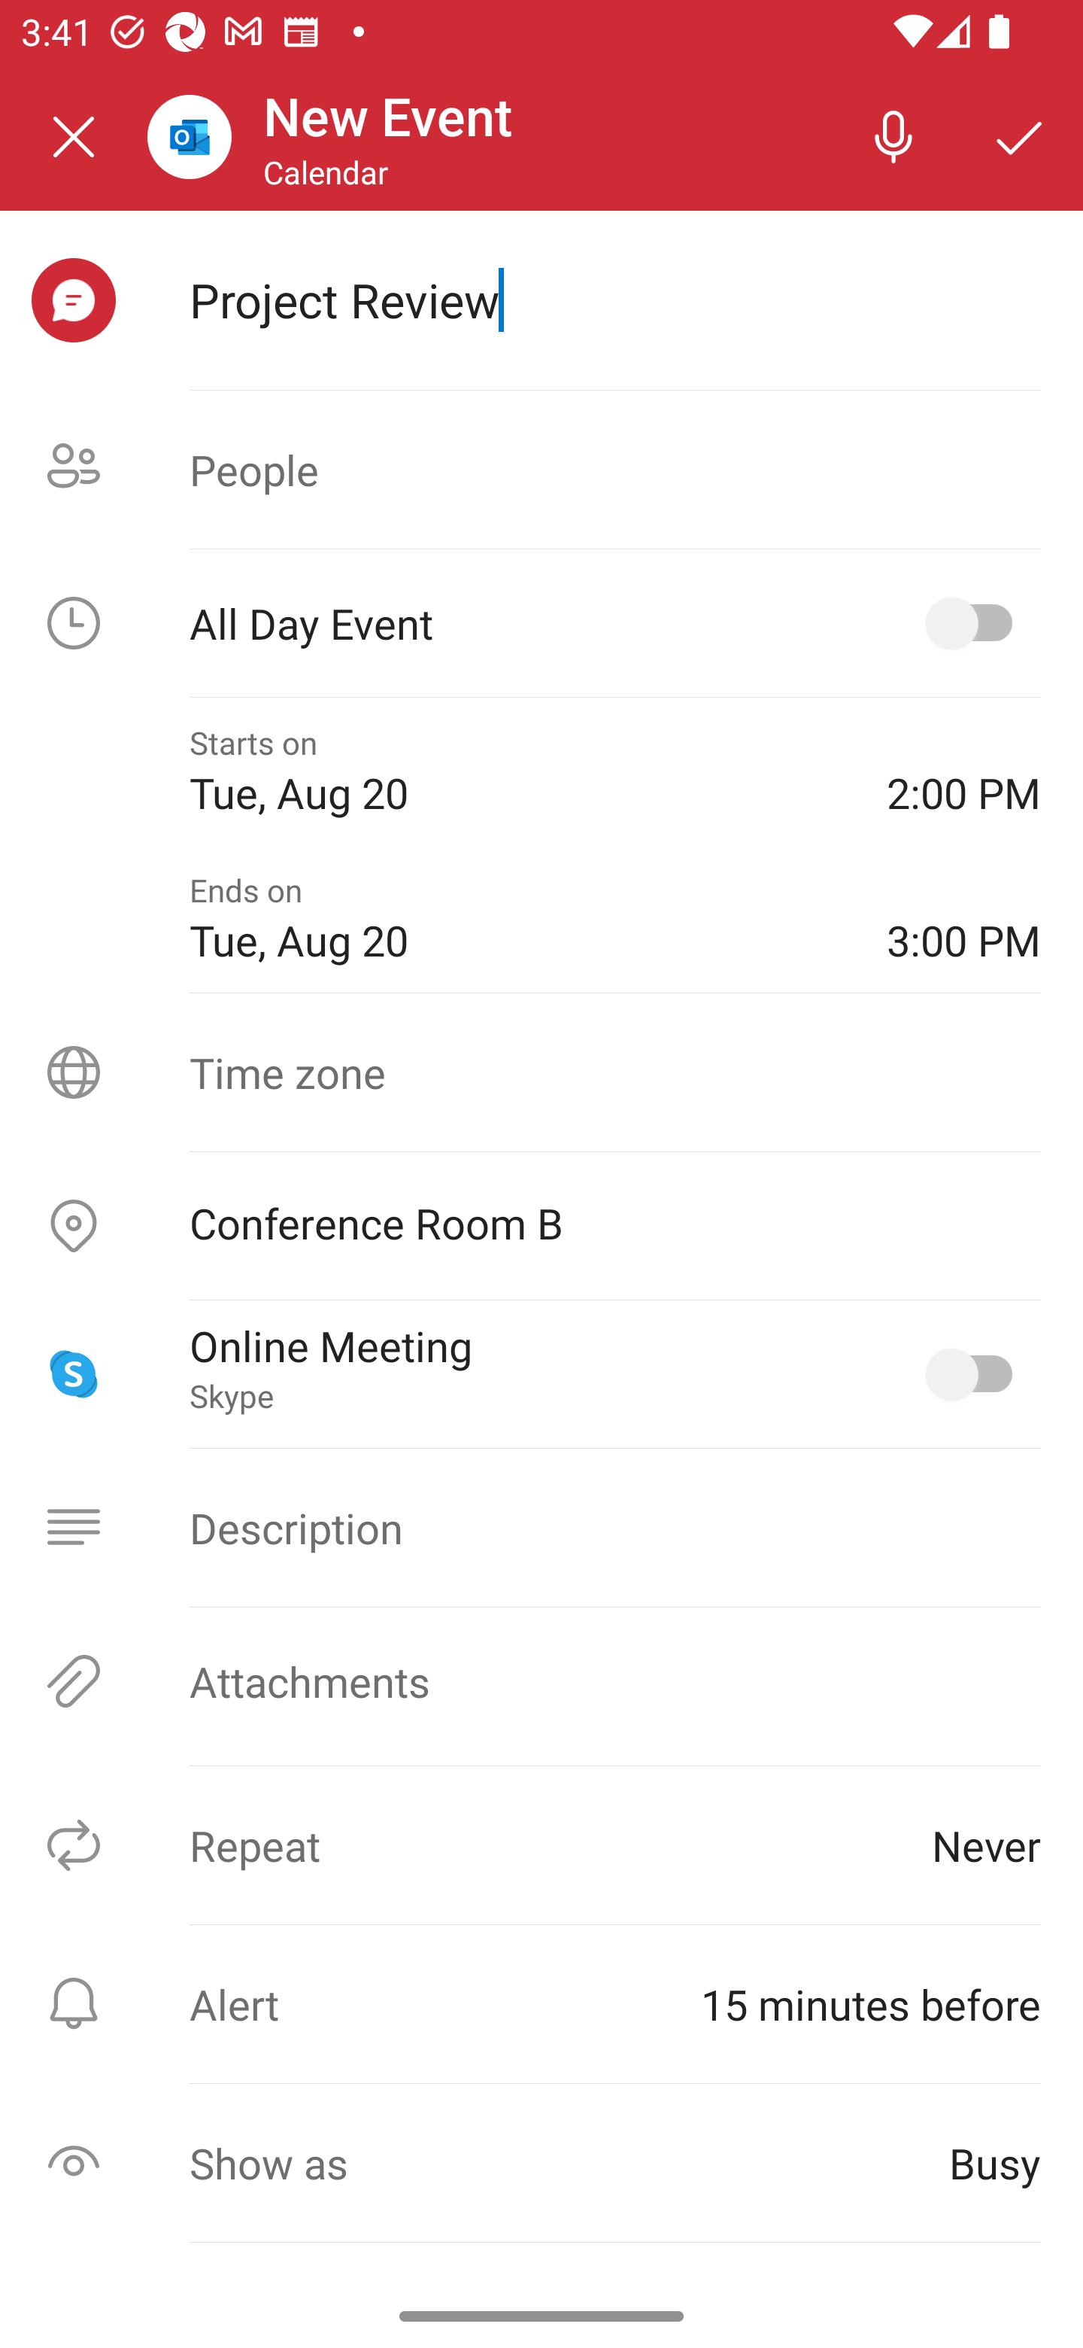  What do you see at coordinates (541, 1227) in the screenshot?
I see `Location, Conference Room B Conference Room B` at bounding box center [541, 1227].